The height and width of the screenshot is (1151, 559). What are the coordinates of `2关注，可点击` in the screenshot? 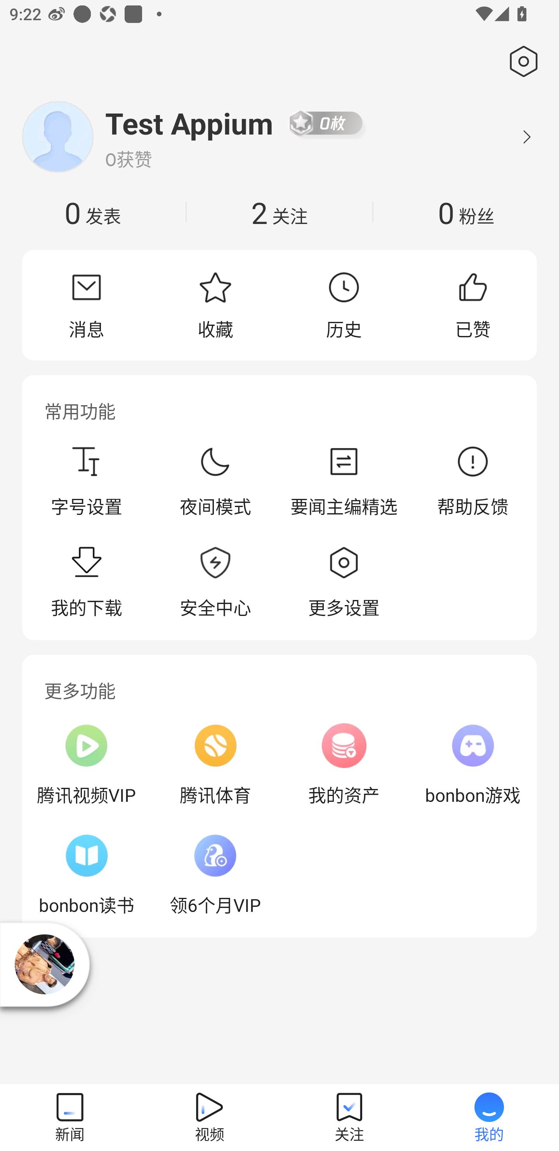 It's located at (279, 212).